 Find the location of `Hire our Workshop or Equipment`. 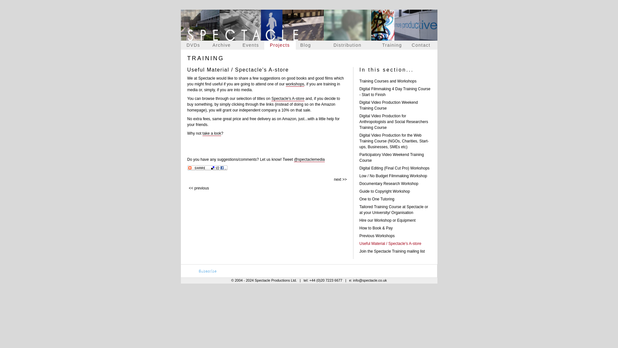

Hire our Workshop or Equipment is located at coordinates (387, 220).